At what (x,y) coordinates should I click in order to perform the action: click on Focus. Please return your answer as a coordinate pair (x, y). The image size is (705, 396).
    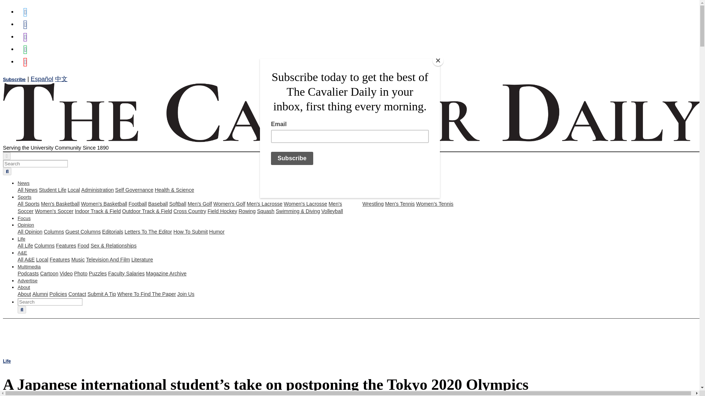
    Looking at the image, I should click on (24, 218).